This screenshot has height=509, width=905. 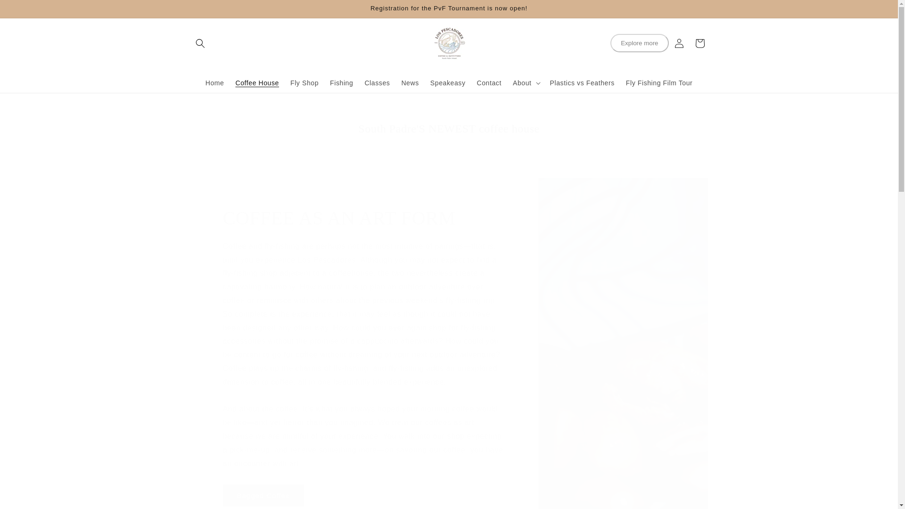 What do you see at coordinates (659, 82) in the screenshot?
I see `Fly Fishing Film Tour` at bounding box center [659, 82].